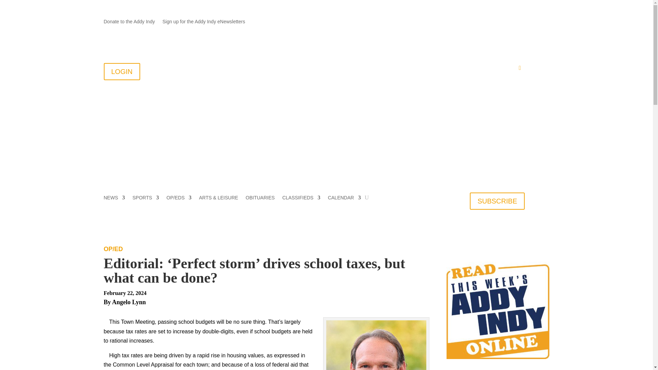 The width and height of the screenshot is (658, 370). Describe the element at coordinates (121, 71) in the screenshot. I see `LOGIN` at that location.